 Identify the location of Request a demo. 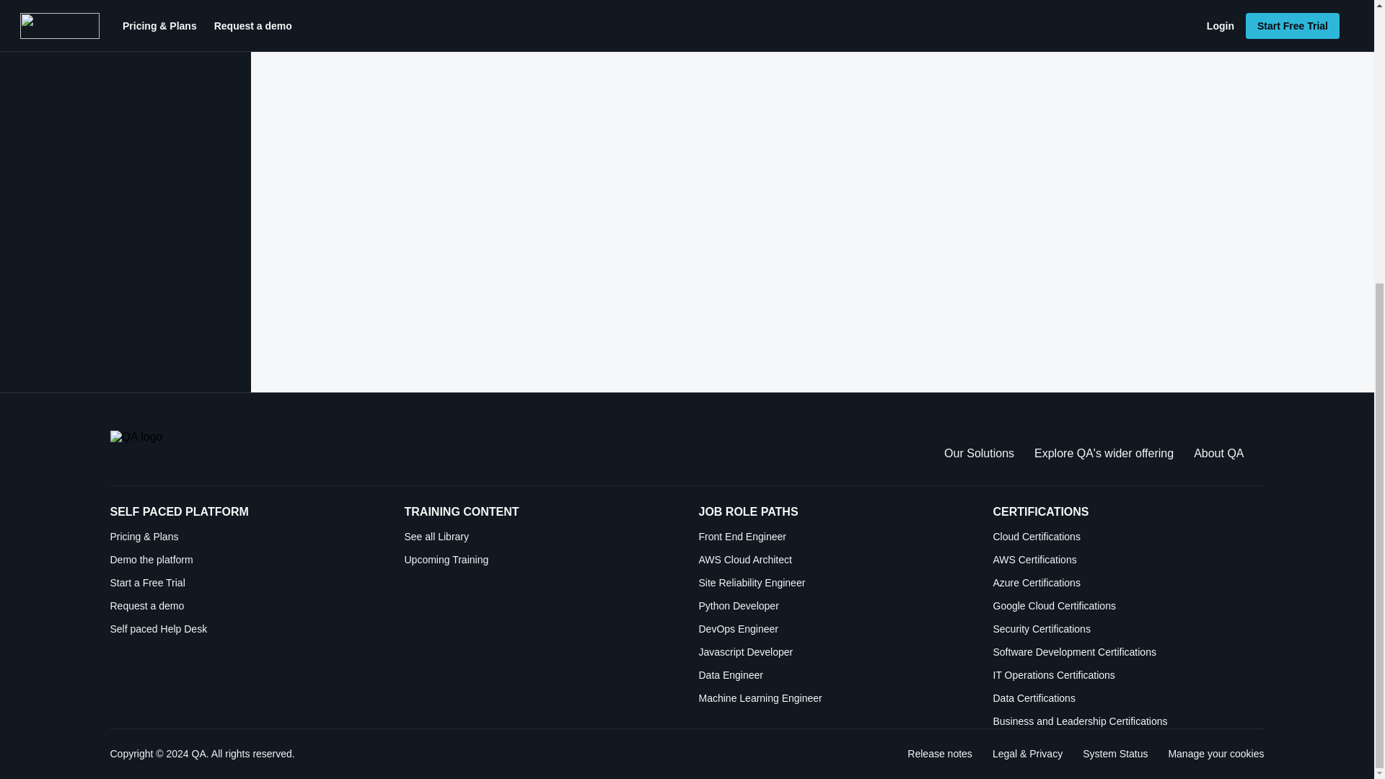
(245, 606).